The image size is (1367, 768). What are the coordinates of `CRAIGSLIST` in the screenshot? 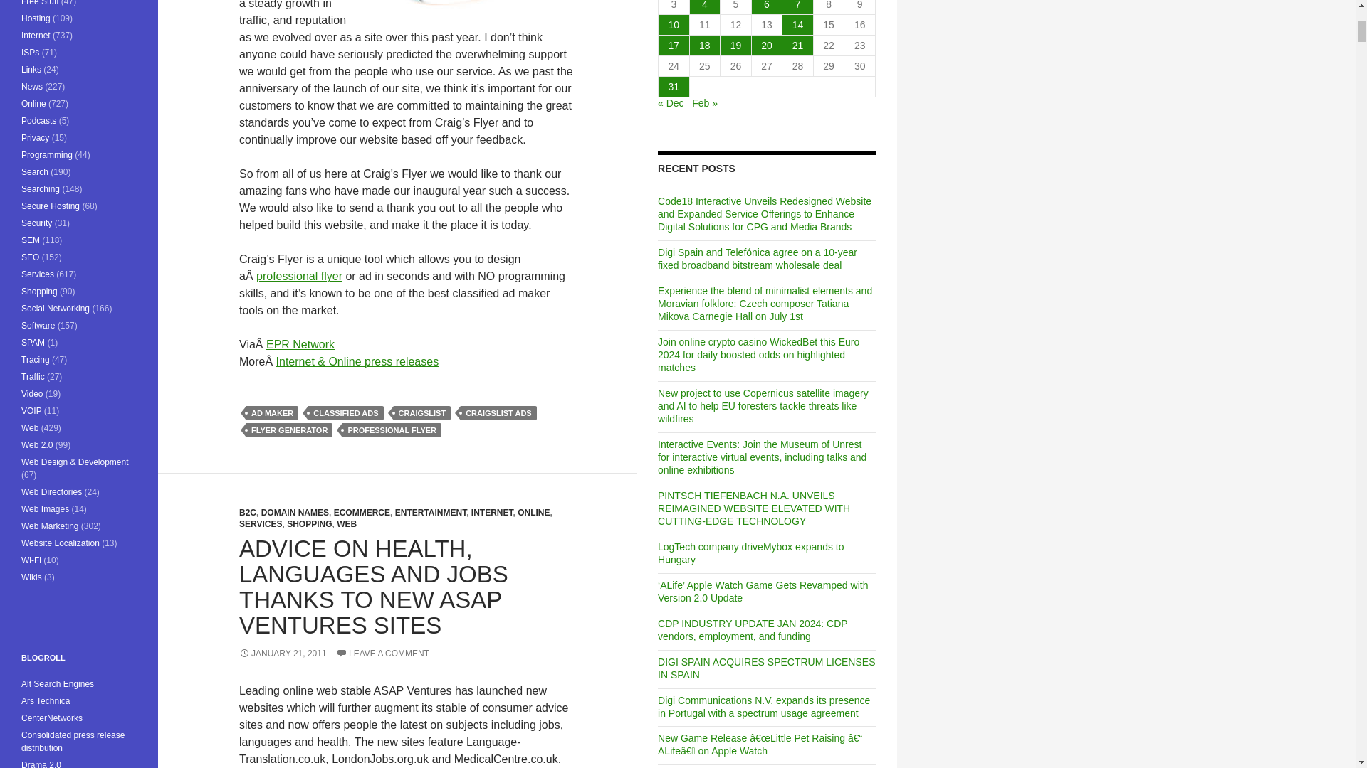 It's located at (421, 412).